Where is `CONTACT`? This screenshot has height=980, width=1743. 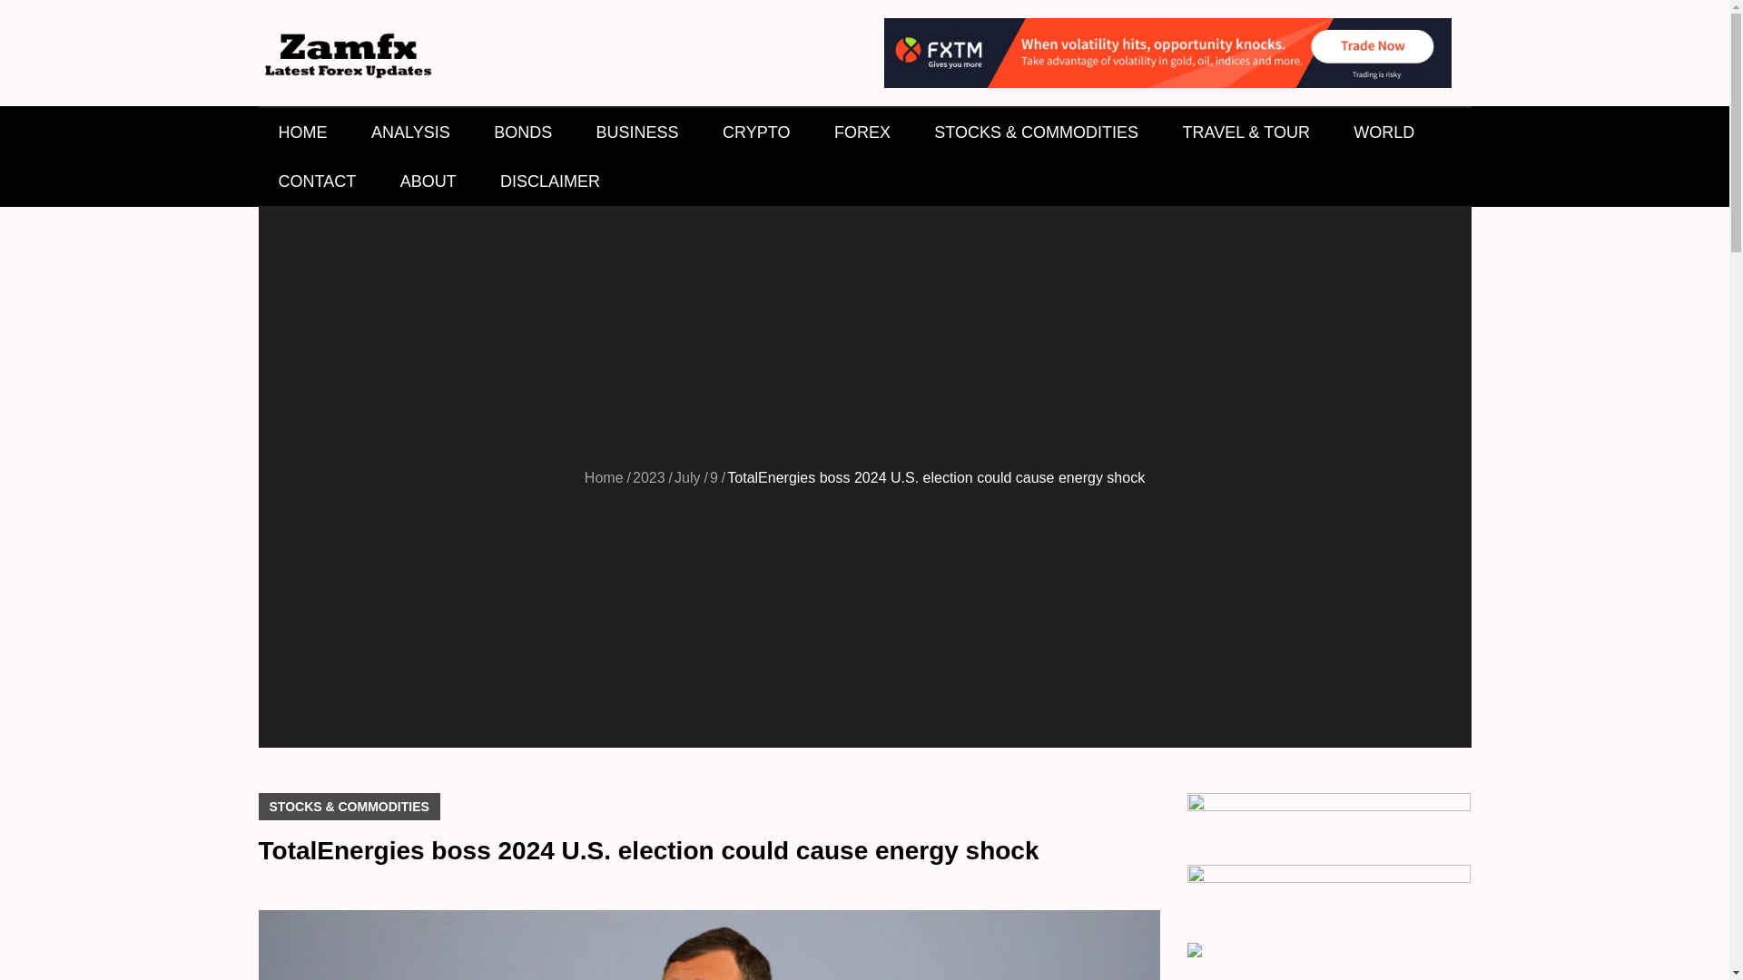
CONTACT is located at coordinates (317, 181).